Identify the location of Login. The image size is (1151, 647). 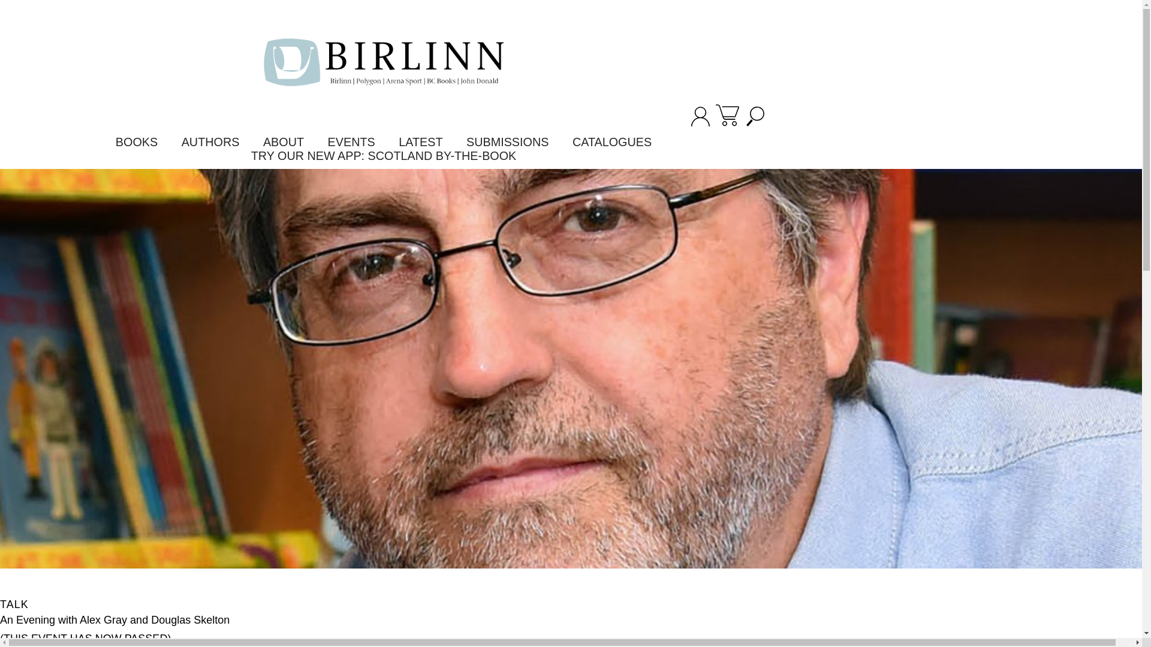
(700, 122).